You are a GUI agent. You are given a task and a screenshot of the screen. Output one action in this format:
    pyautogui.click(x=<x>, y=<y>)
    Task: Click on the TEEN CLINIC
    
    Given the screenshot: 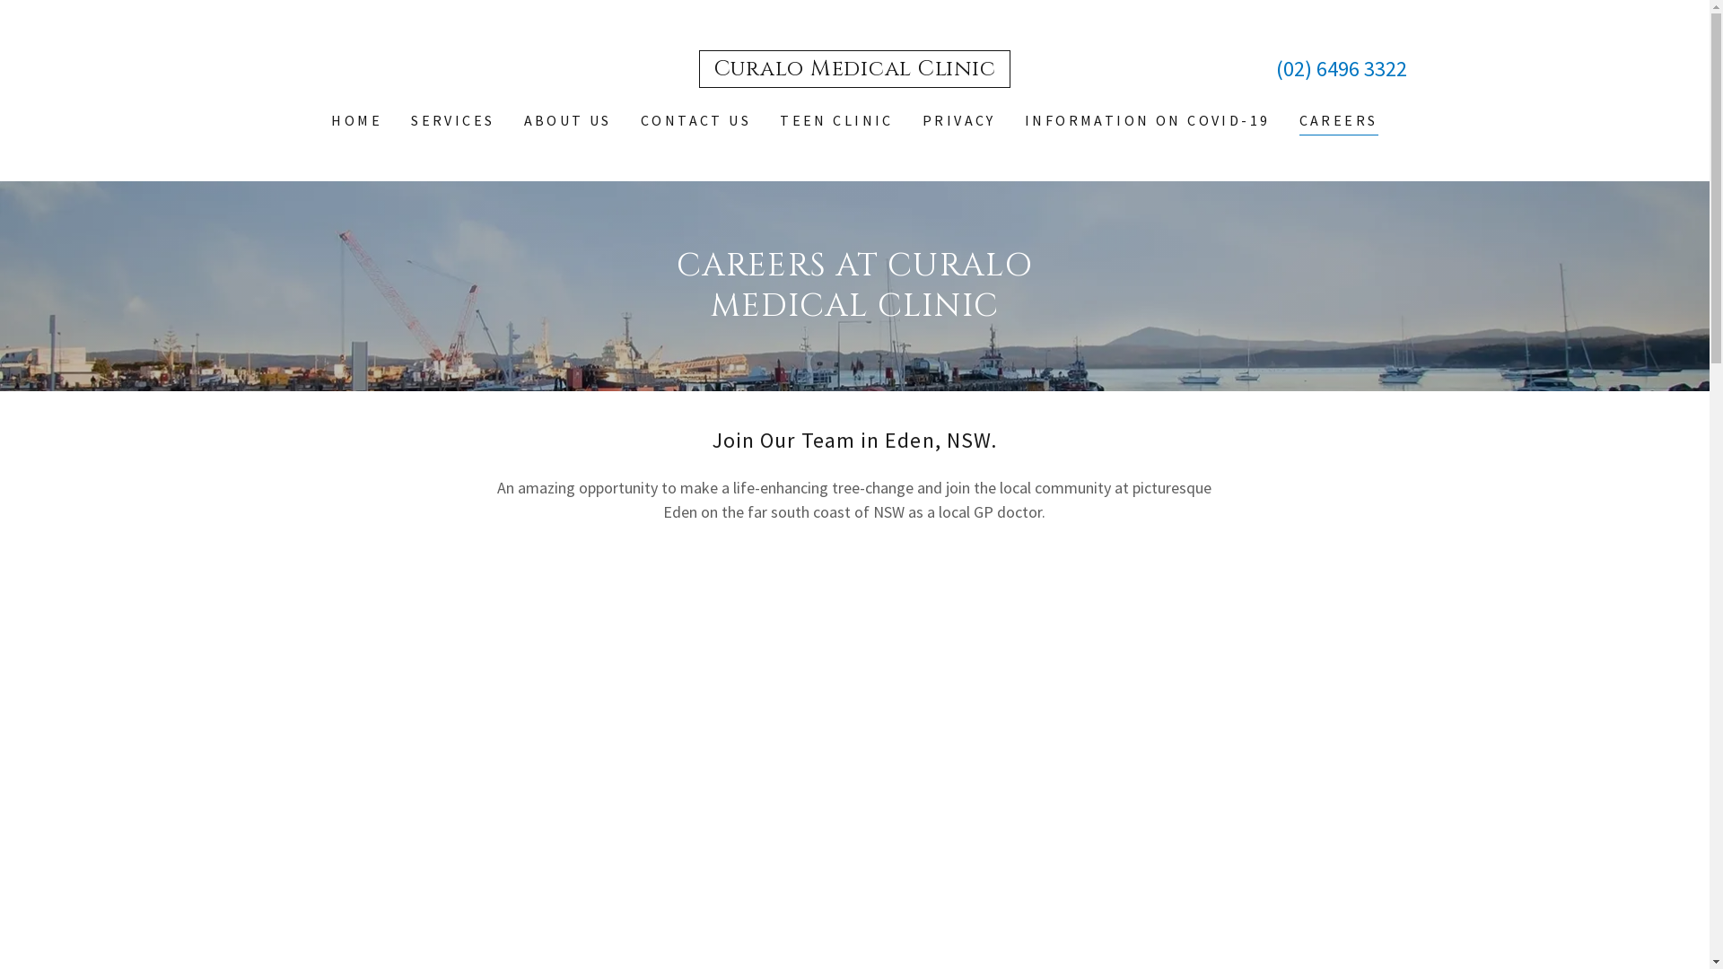 What is the action you would take?
    pyautogui.click(x=836, y=120)
    